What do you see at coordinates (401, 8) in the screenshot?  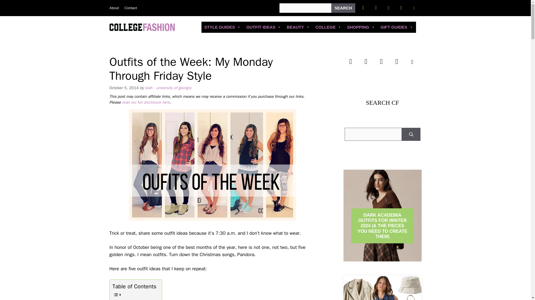 I see `Pinterest` at bounding box center [401, 8].